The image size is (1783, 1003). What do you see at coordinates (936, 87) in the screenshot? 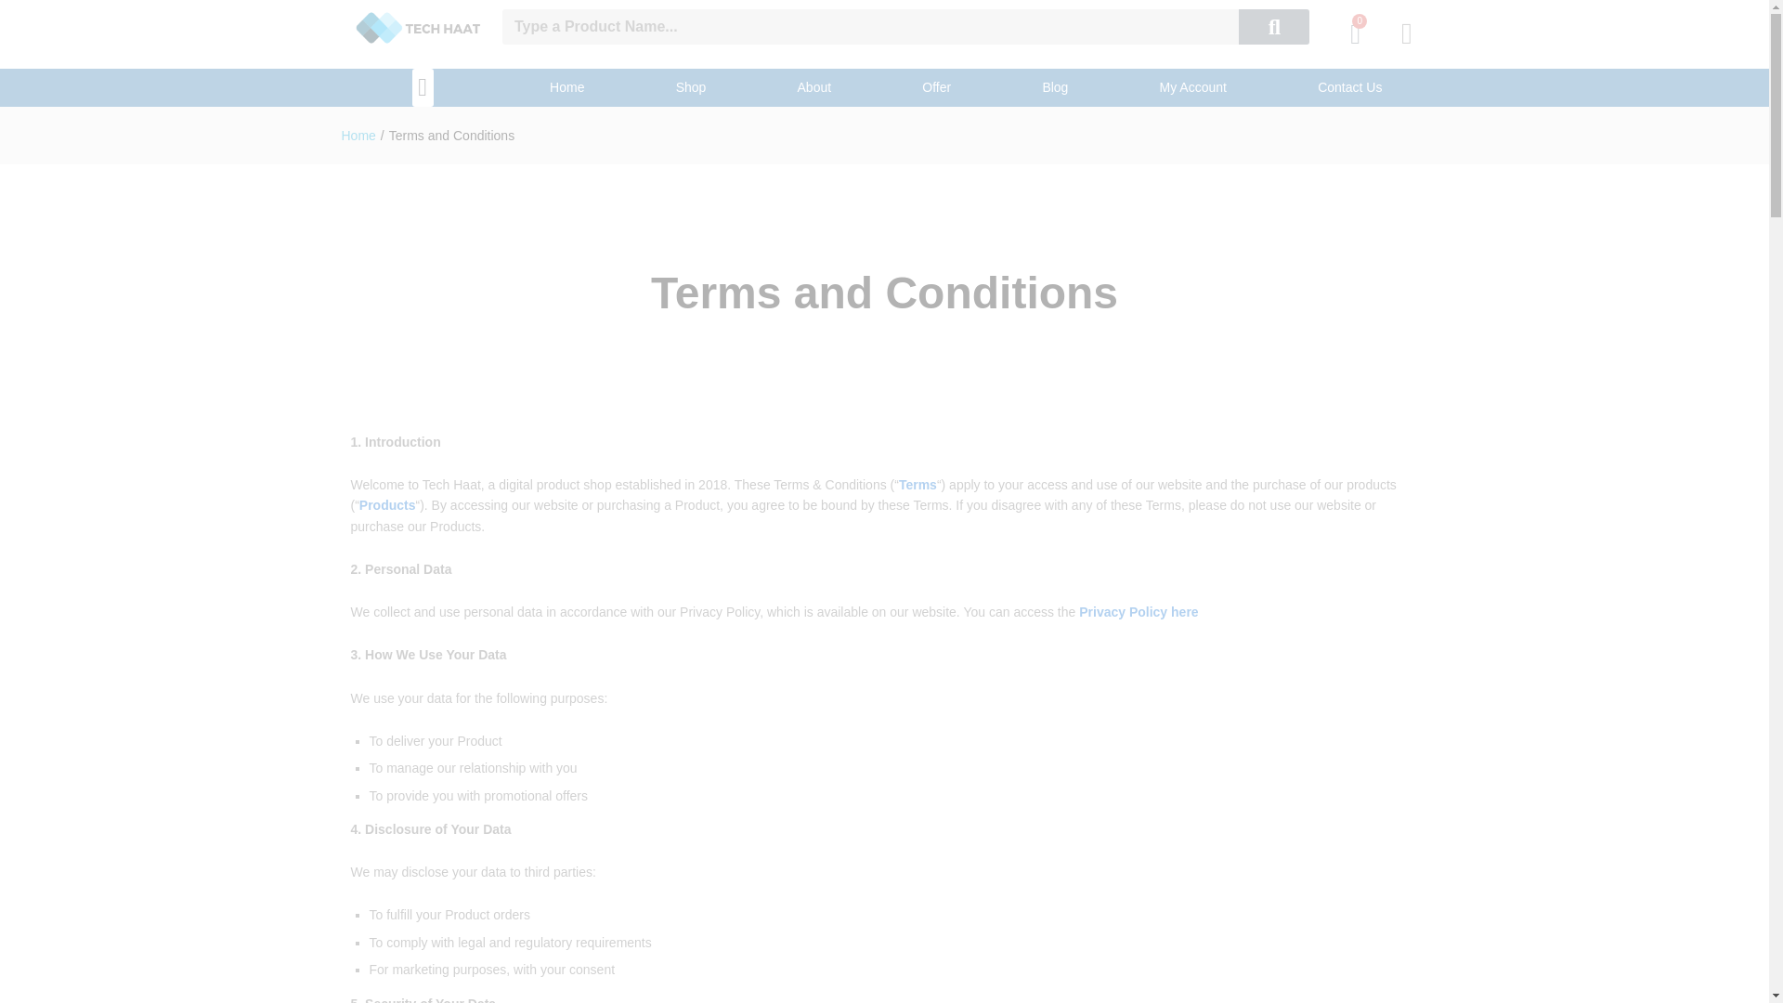
I see `Offer` at bounding box center [936, 87].